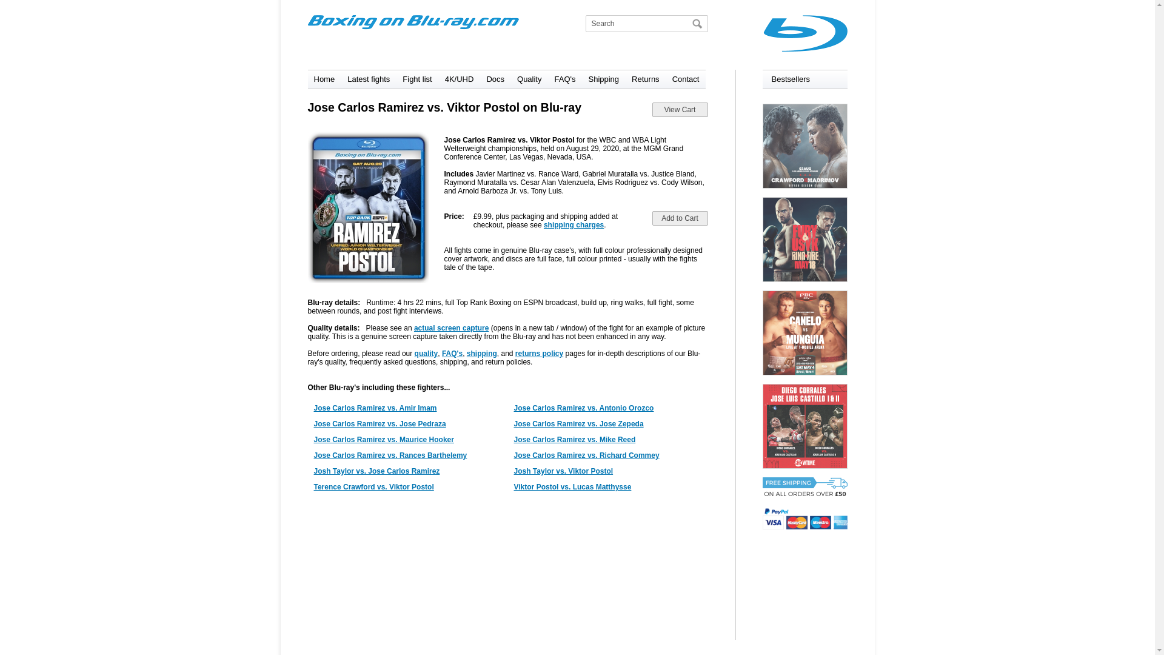 This screenshot has height=655, width=1164. I want to click on Home, so click(325, 79).